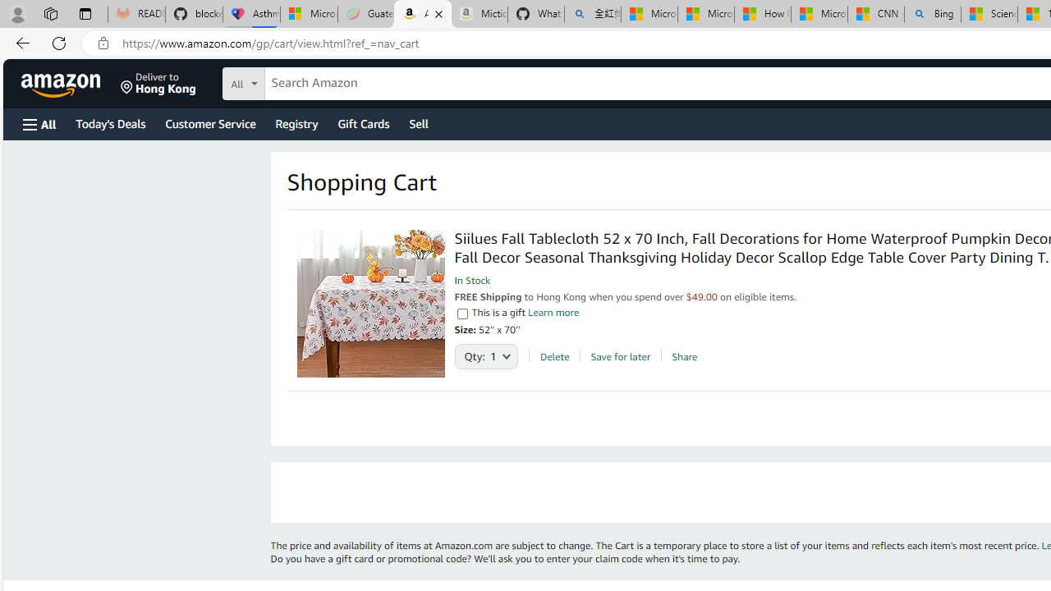 The image size is (1051, 591). Describe the element at coordinates (423, 15) in the screenshot. I see `Amazon.com Shopping Cart` at that location.